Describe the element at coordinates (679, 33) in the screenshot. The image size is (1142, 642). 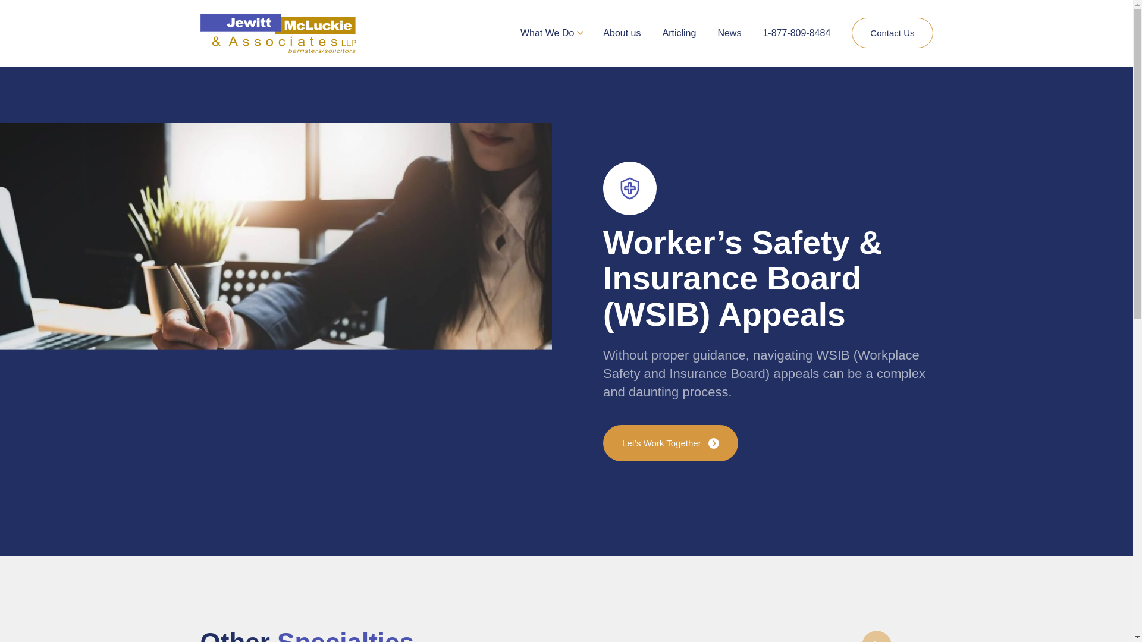
I see `Articling` at that location.